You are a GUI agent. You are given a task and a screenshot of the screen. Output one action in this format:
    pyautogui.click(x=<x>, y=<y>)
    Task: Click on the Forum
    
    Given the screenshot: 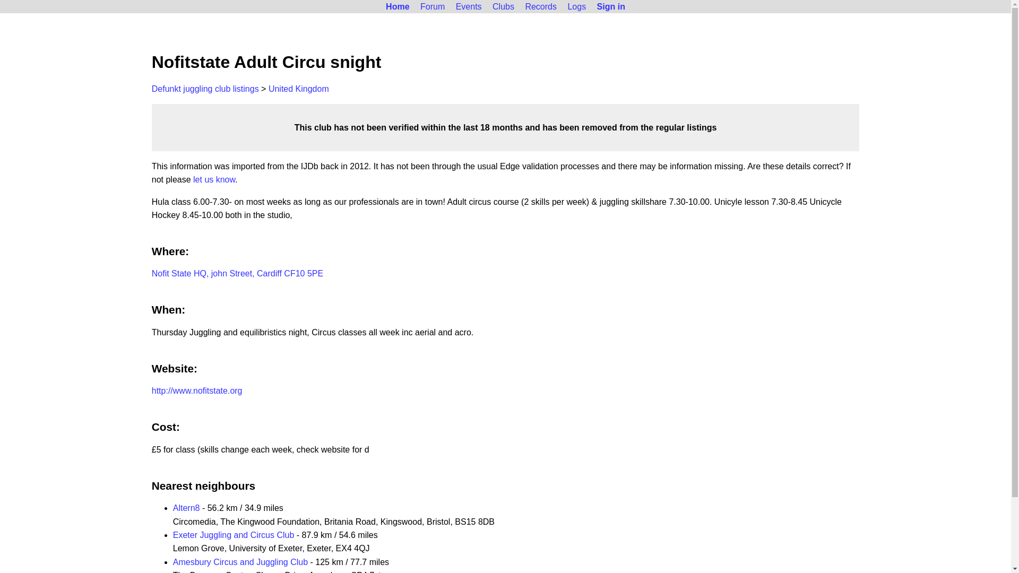 What is the action you would take?
    pyautogui.click(x=432, y=6)
    